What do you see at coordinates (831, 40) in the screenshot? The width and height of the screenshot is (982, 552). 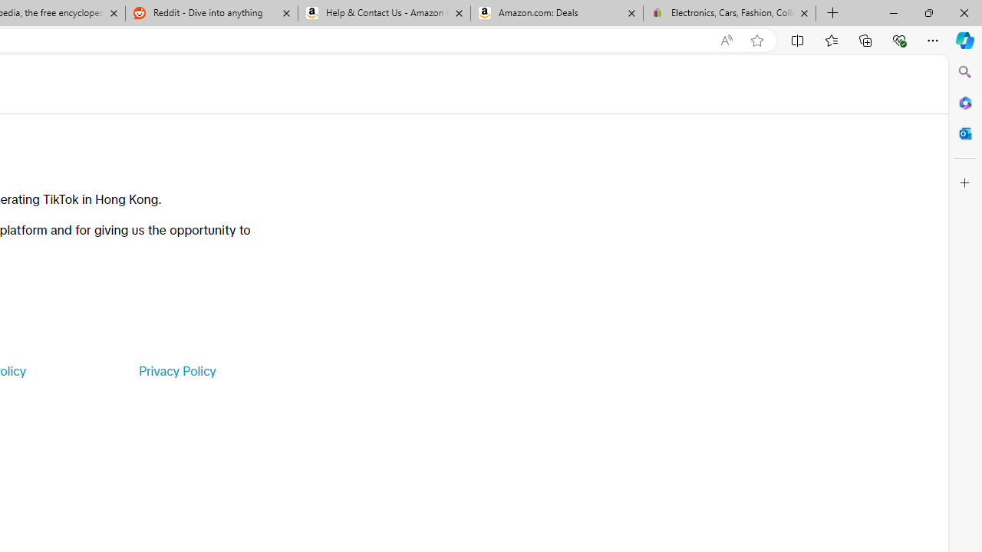 I see `Favorites` at bounding box center [831, 40].